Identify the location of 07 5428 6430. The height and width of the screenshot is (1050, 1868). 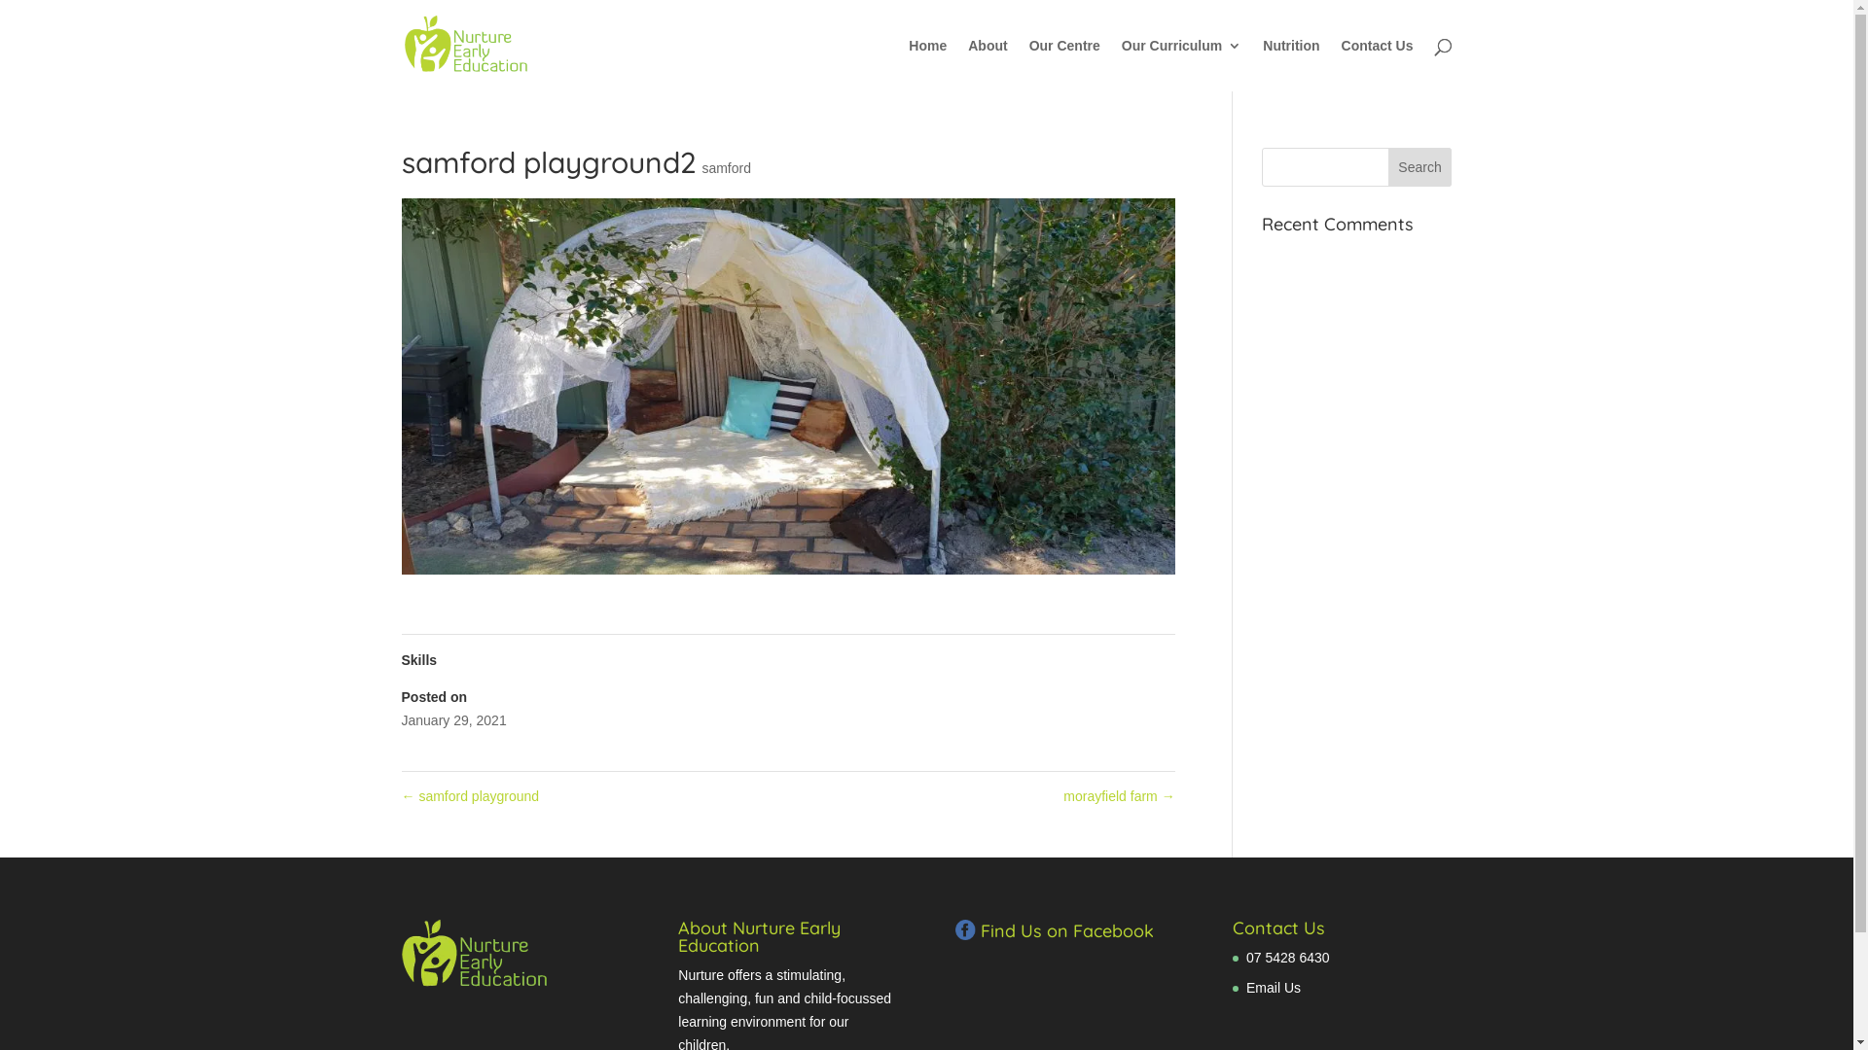
(1288, 958).